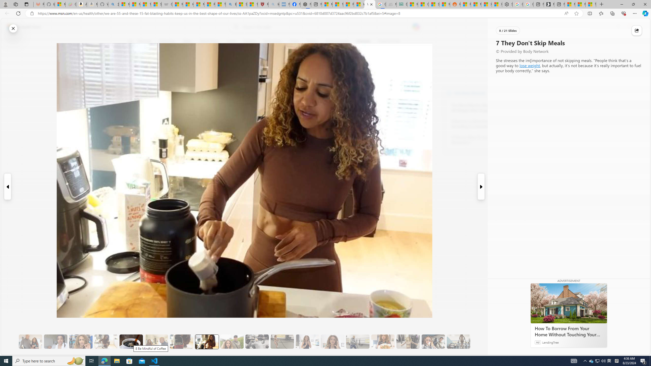 The height and width of the screenshot is (366, 651). I want to click on Robert H. Shmerling, MD - Harvard Health, so click(263, 4).